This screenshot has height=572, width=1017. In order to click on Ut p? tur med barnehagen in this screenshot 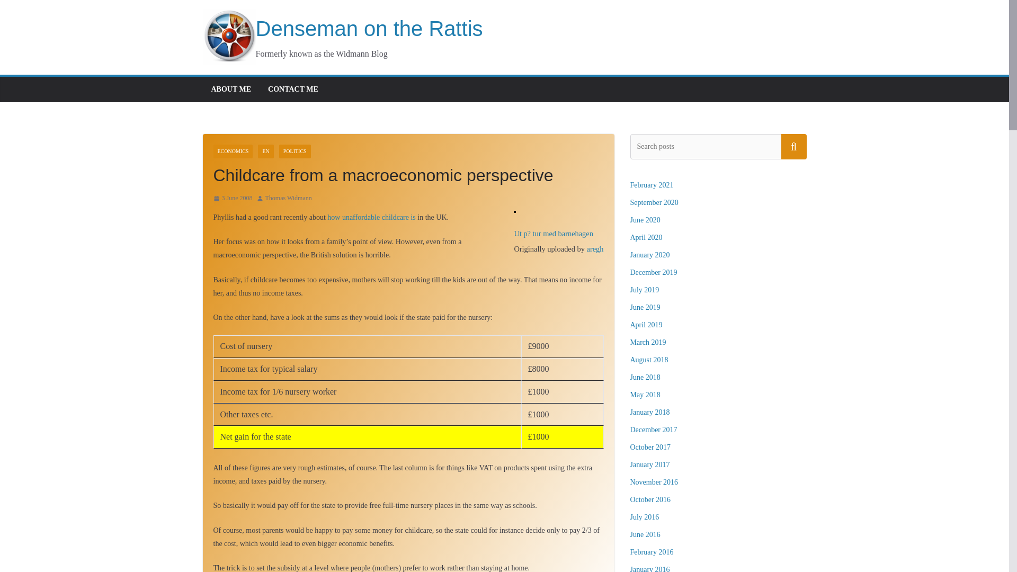, I will do `click(553, 234)`.